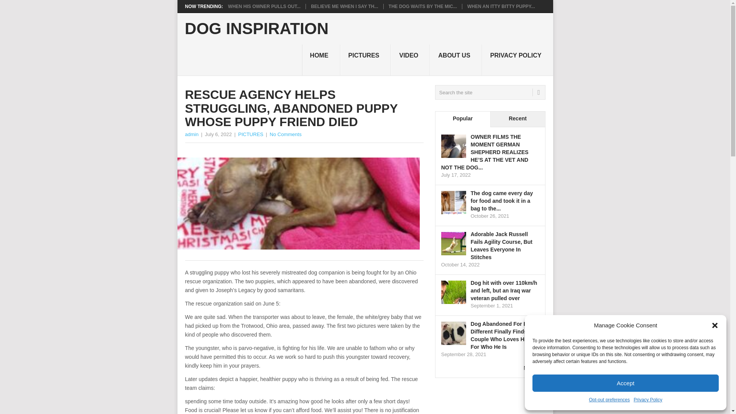 The width and height of the screenshot is (736, 414). What do you see at coordinates (609, 400) in the screenshot?
I see `Opt-out preferences` at bounding box center [609, 400].